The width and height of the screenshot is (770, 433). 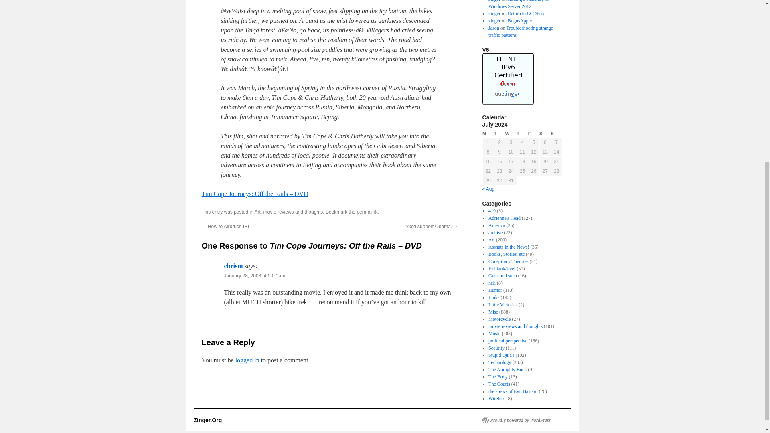 I want to click on Return to LCDProc, so click(x=526, y=14).